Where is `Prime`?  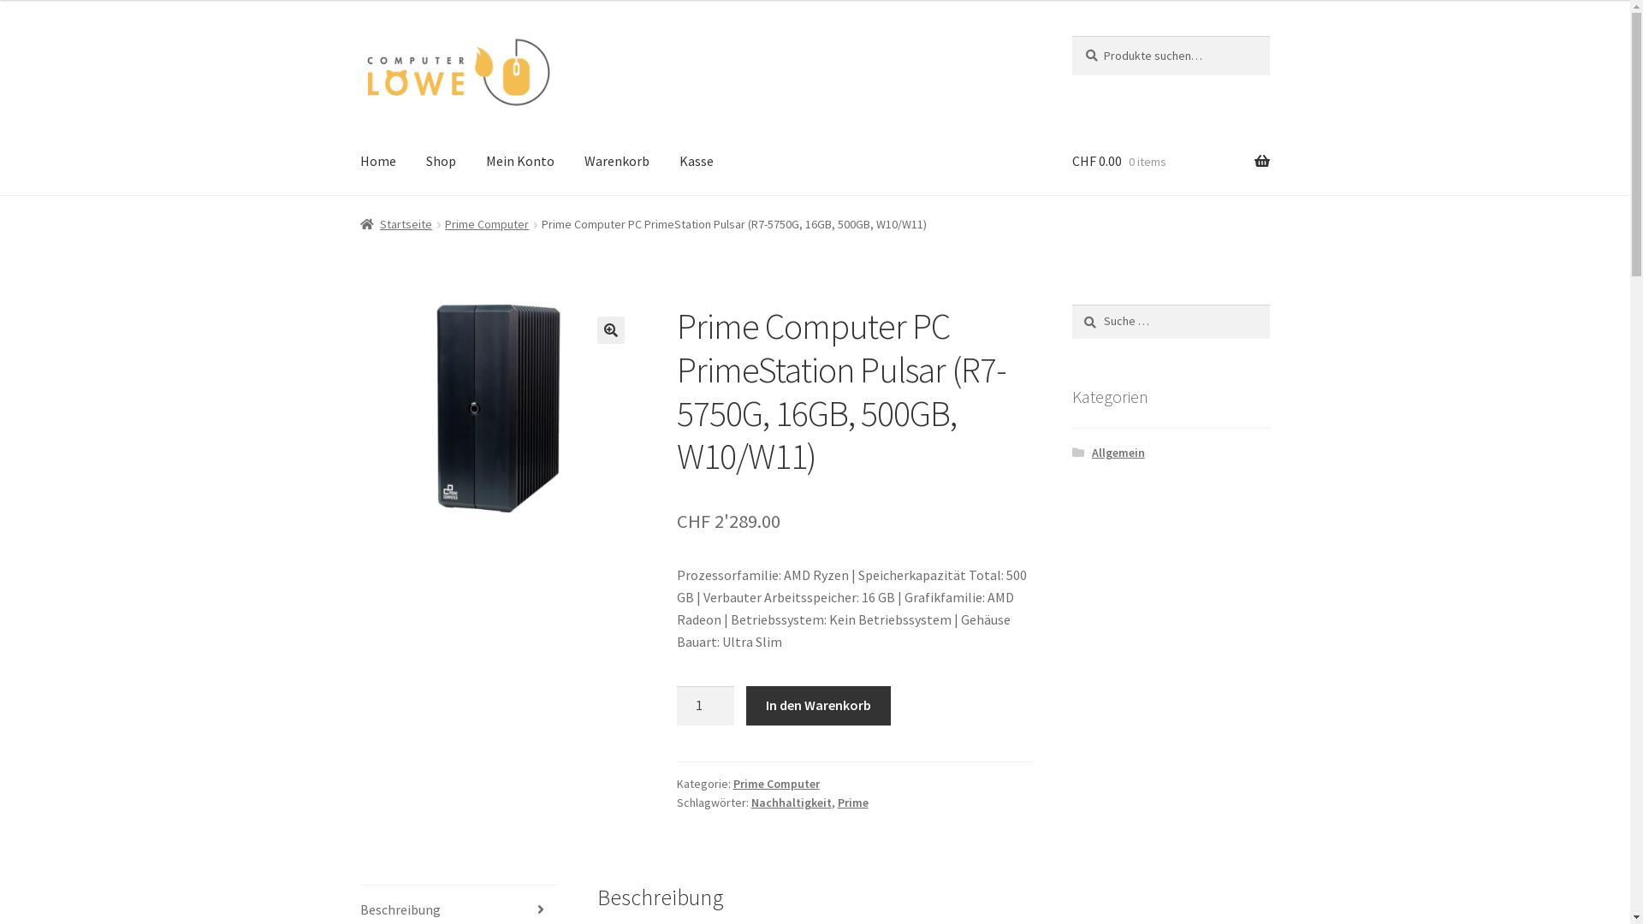 Prime is located at coordinates (853, 803).